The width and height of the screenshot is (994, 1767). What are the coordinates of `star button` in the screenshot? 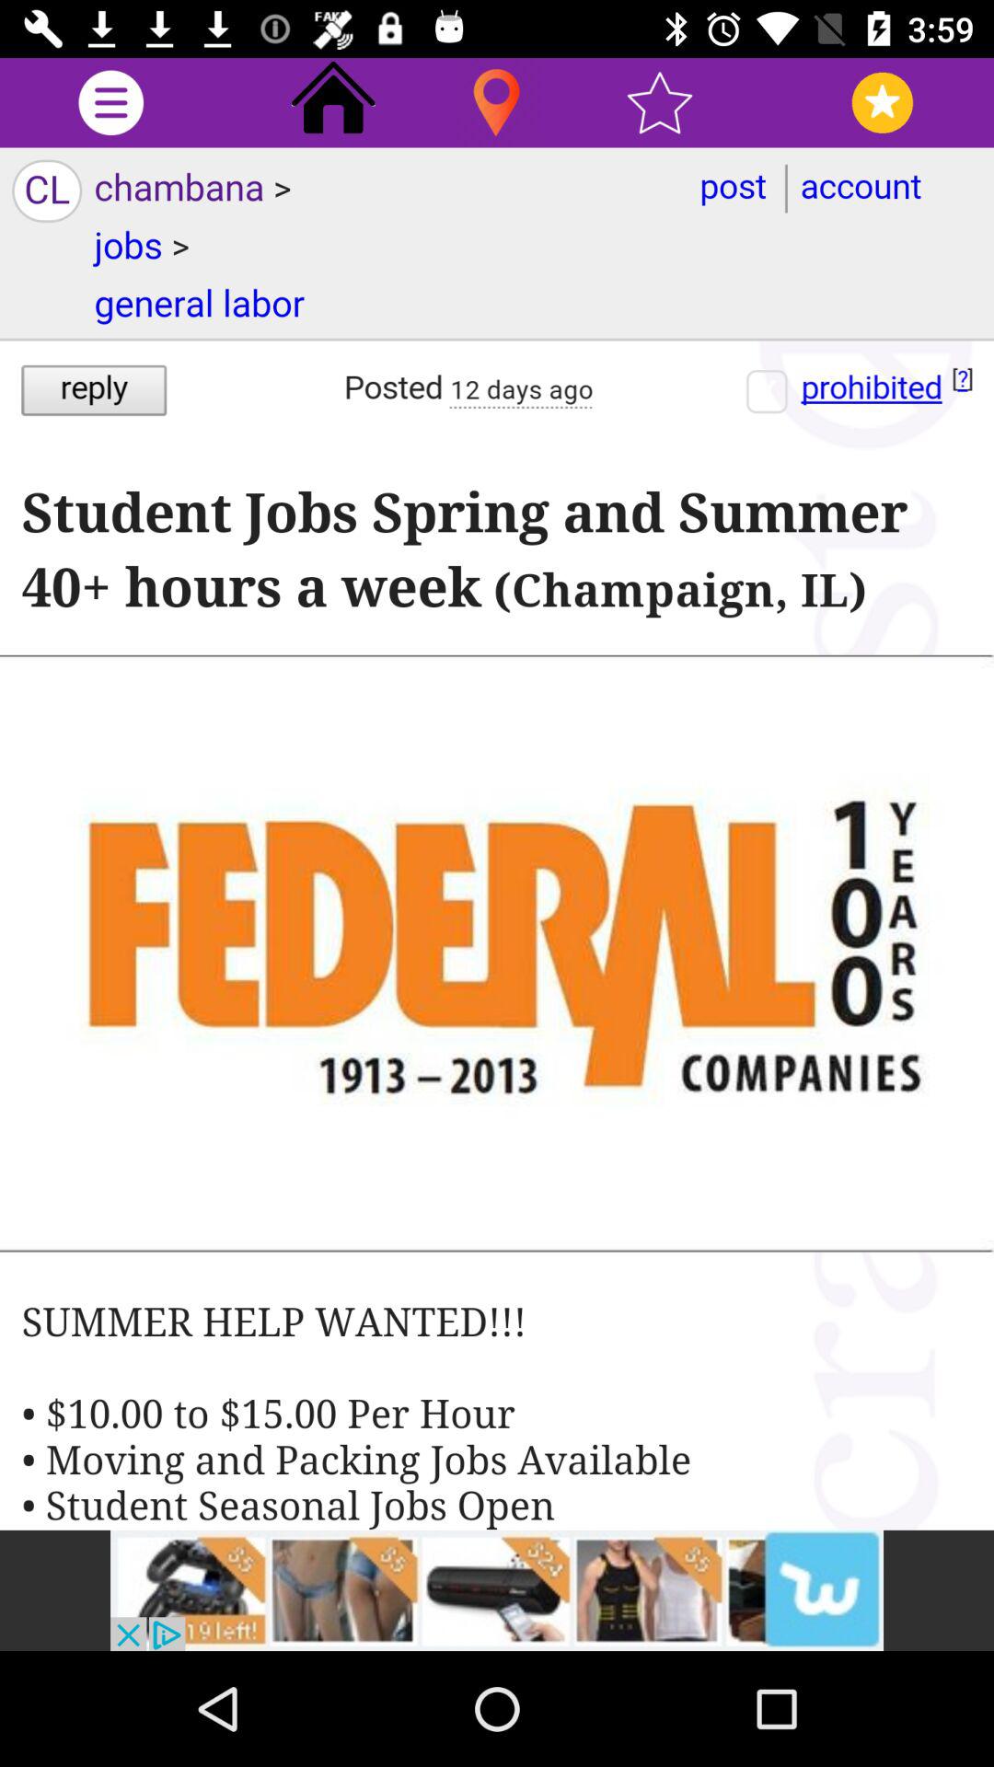 It's located at (659, 103).